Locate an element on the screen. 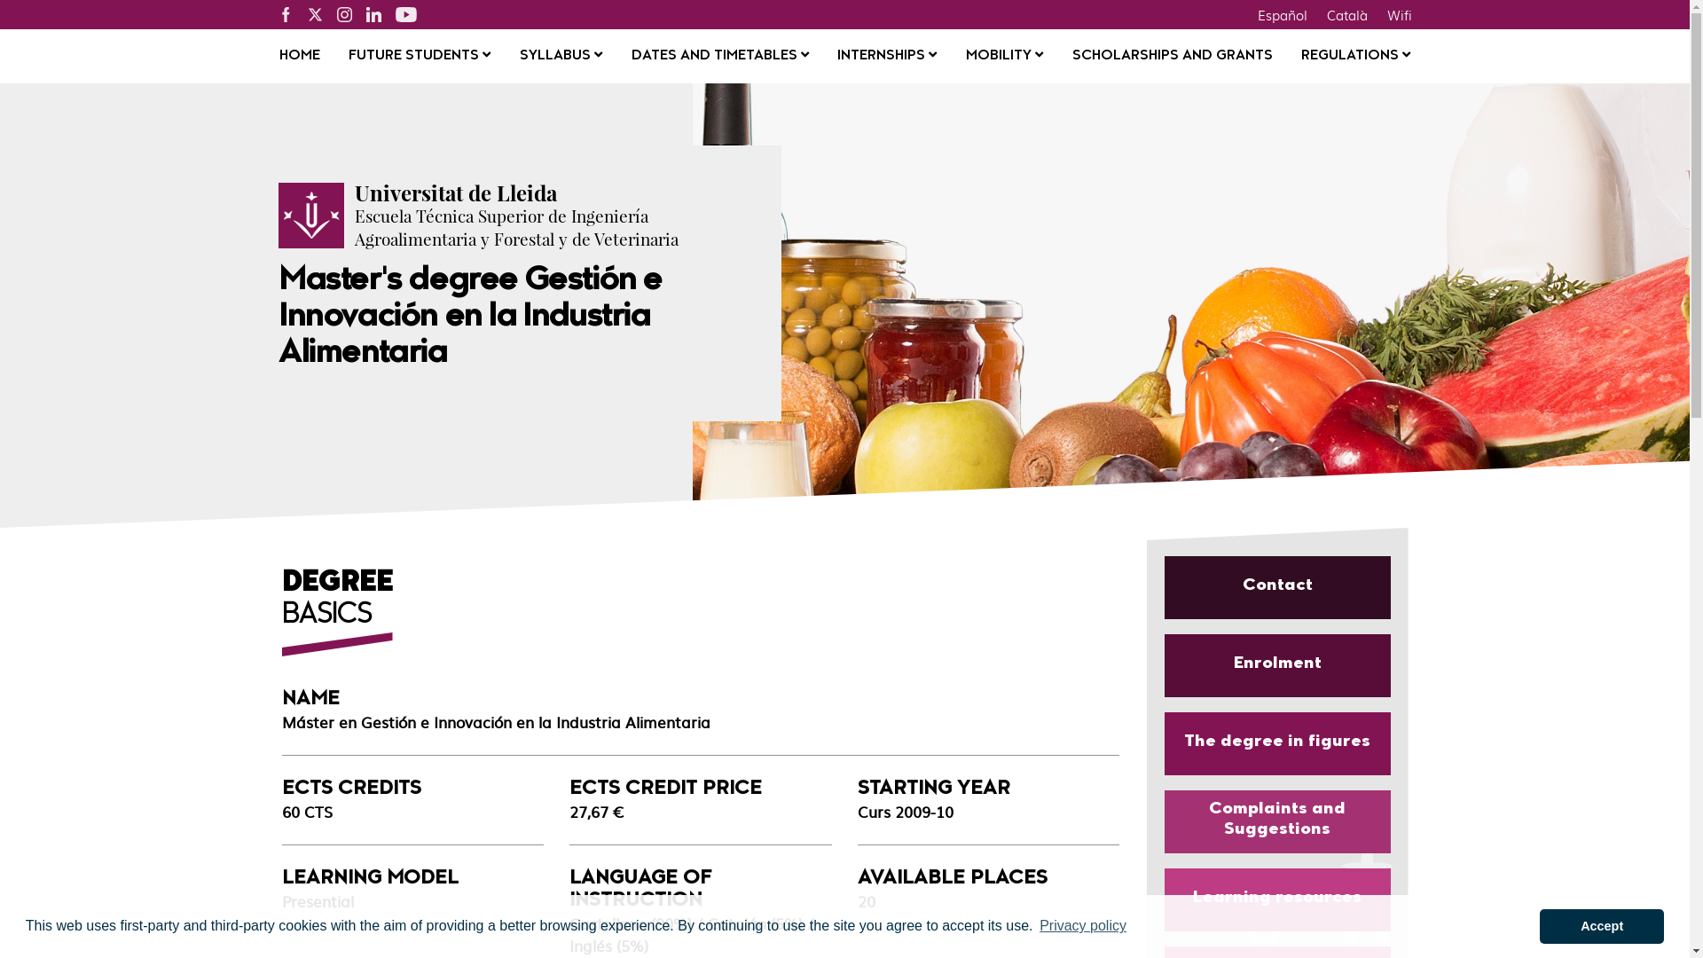 The height and width of the screenshot is (958, 1703). MOBILITY is located at coordinates (1004, 57).